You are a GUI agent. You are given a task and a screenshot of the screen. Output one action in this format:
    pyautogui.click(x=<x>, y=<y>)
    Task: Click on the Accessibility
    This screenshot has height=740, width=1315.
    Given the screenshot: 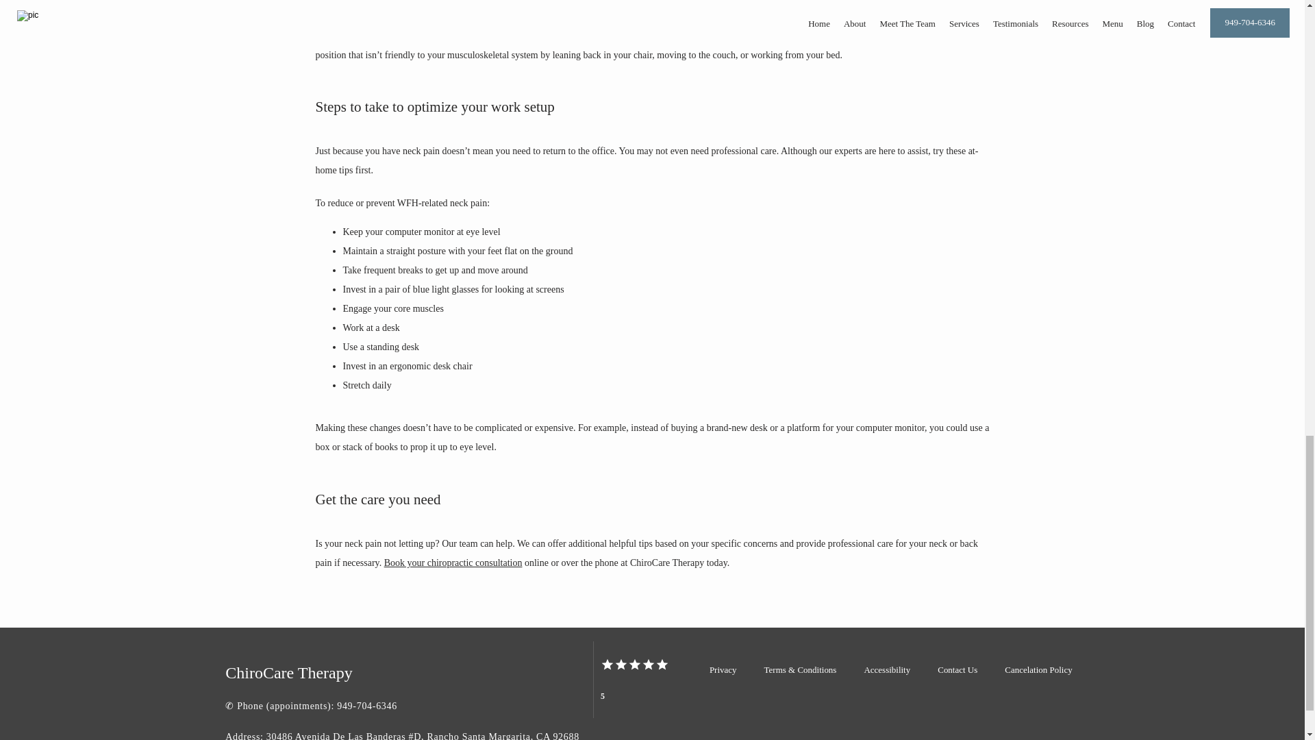 What is the action you would take?
    pyautogui.click(x=886, y=669)
    